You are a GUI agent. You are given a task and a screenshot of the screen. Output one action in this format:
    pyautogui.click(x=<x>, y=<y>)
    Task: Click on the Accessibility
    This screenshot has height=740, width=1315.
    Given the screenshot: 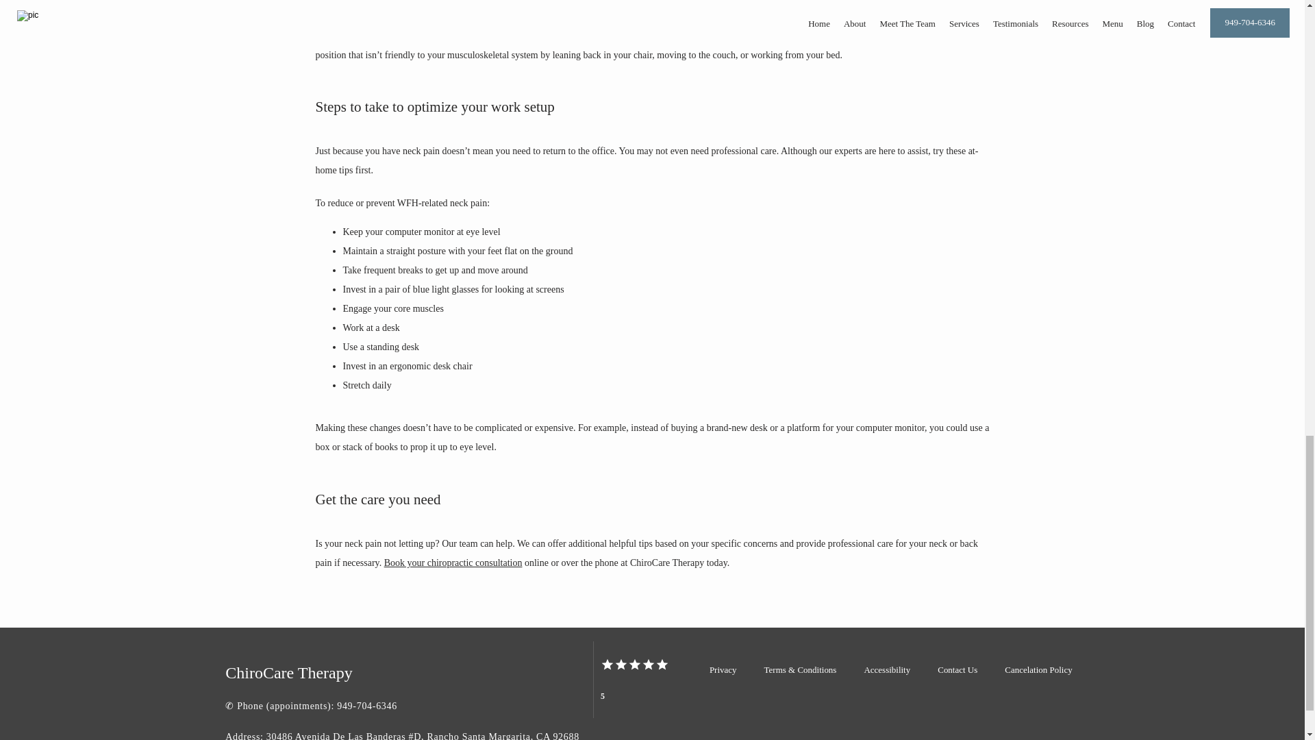 What is the action you would take?
    pyautogui.click(x=886, y=669)
    